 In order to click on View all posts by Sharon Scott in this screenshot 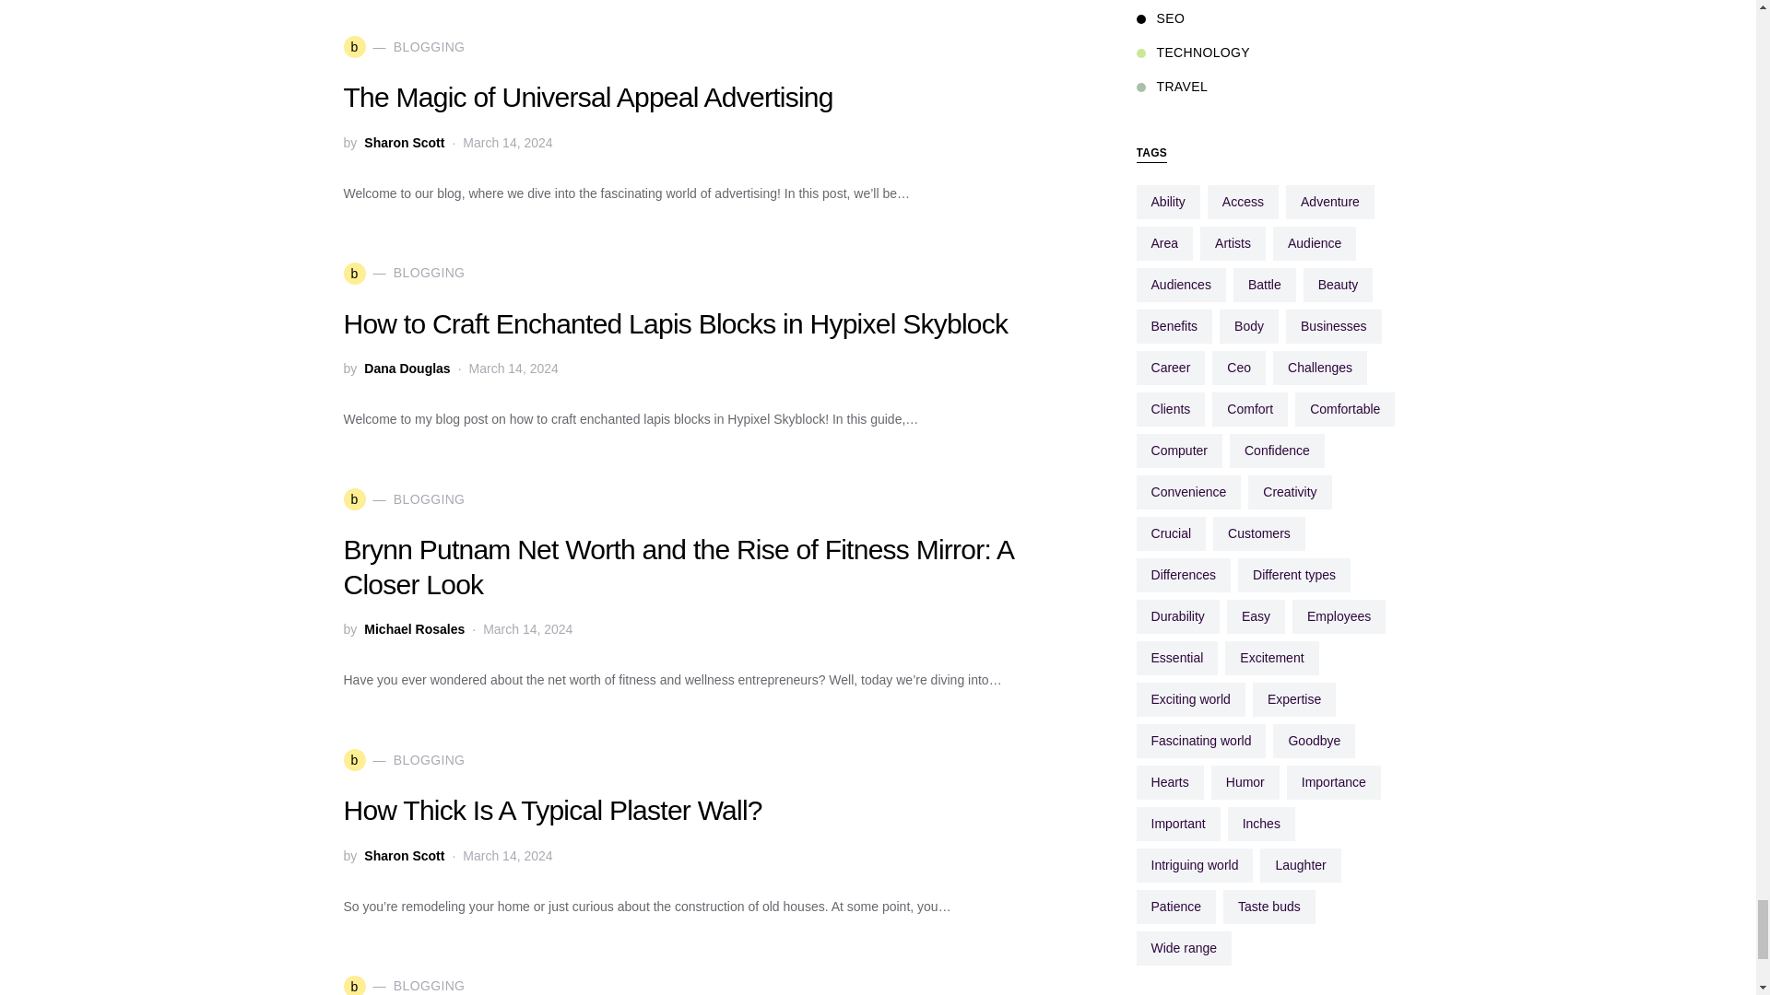, I will do `click(404, 855)`.